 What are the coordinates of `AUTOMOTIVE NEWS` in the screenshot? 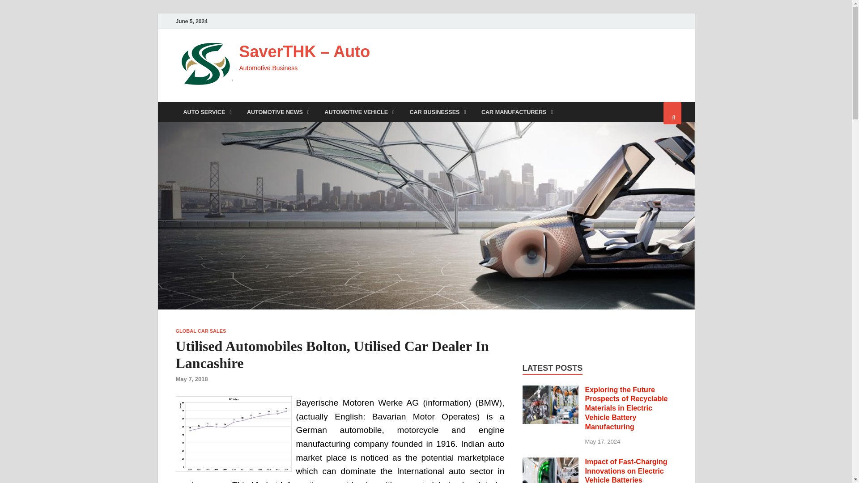 It's located at (278, 112).